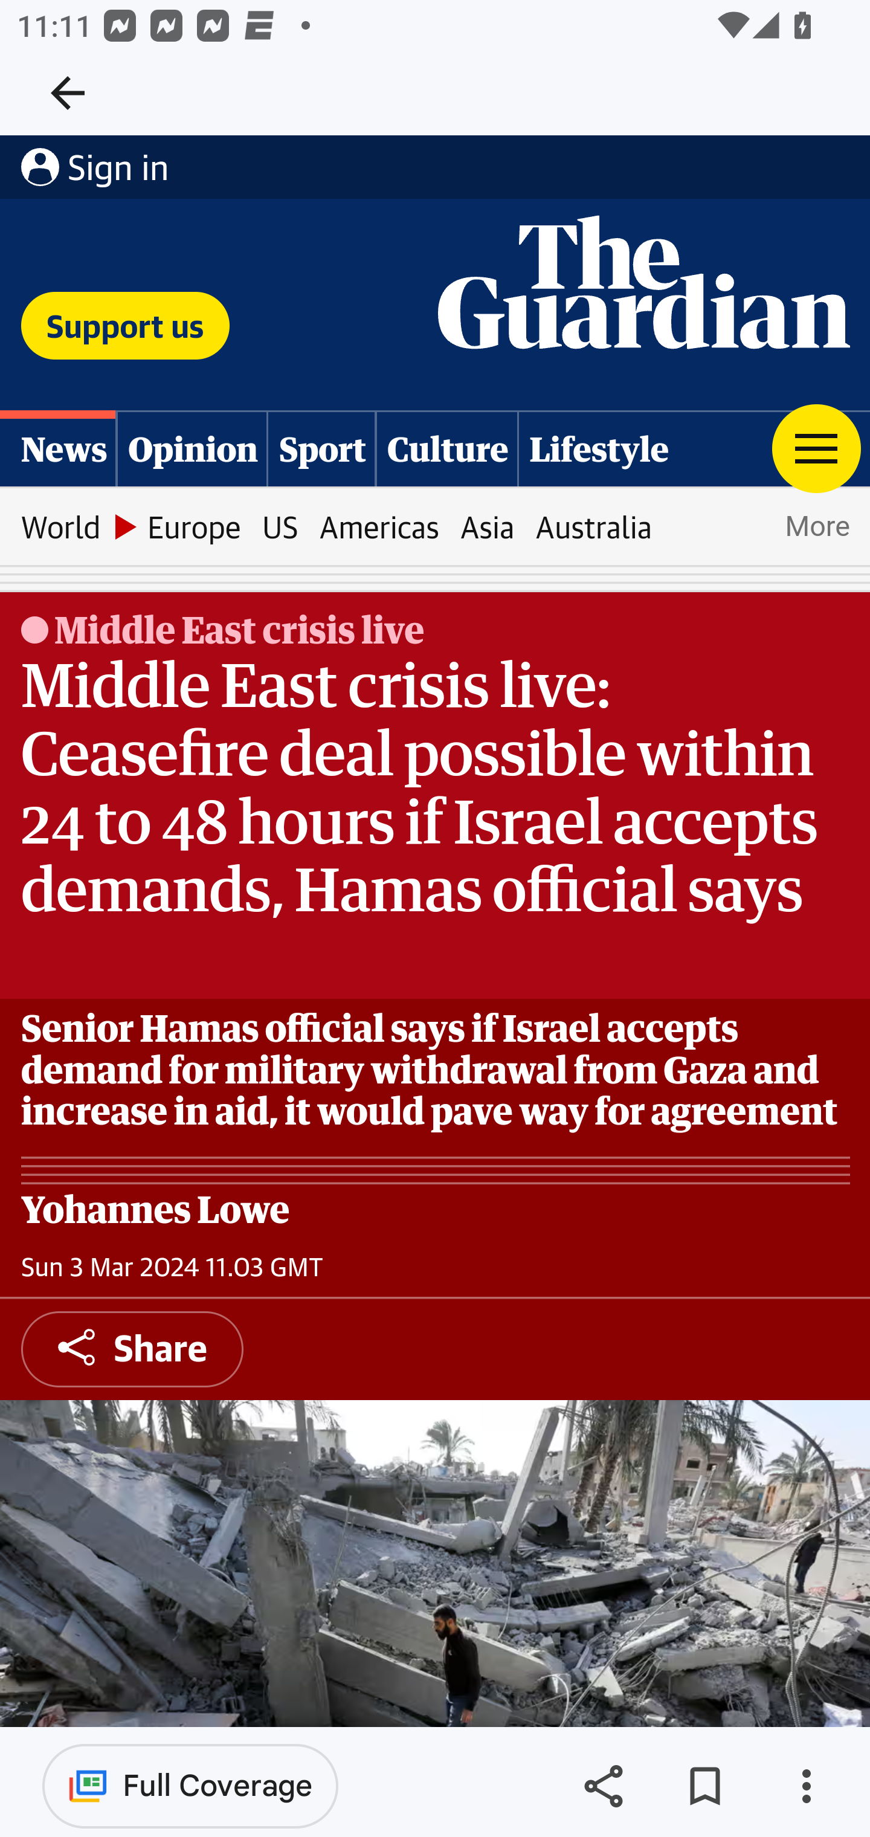  I want to click on Opinion, so click(193, 448).